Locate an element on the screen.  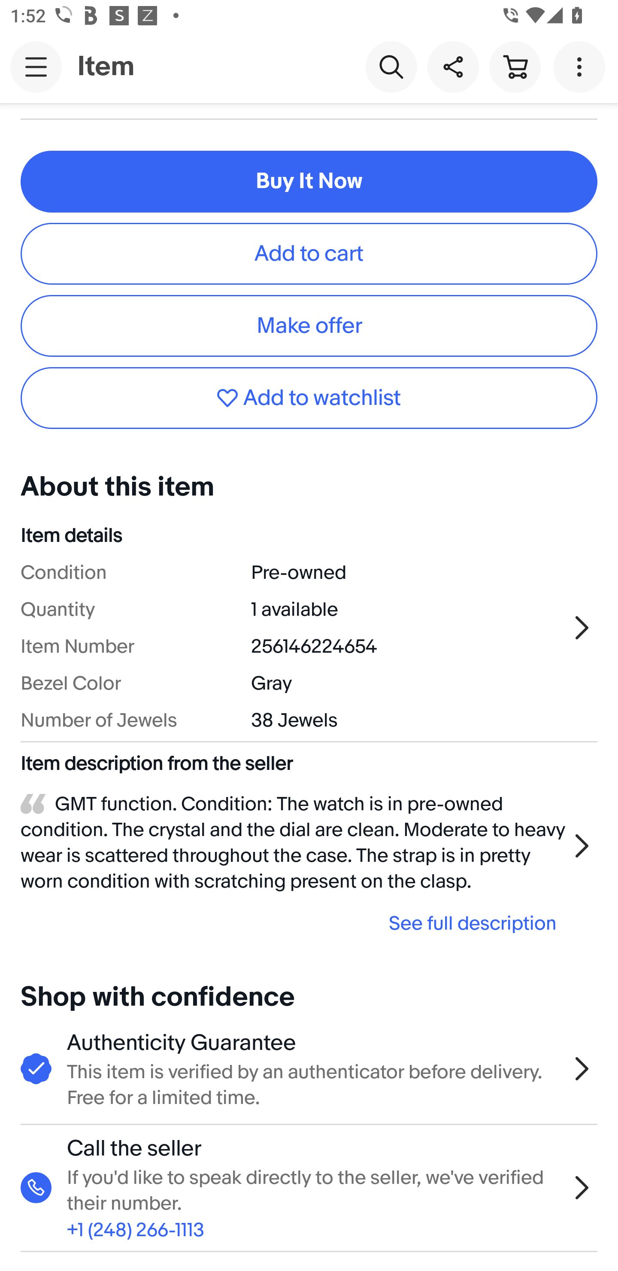
Cart button shopping cart is located at coordinates (515, 66).